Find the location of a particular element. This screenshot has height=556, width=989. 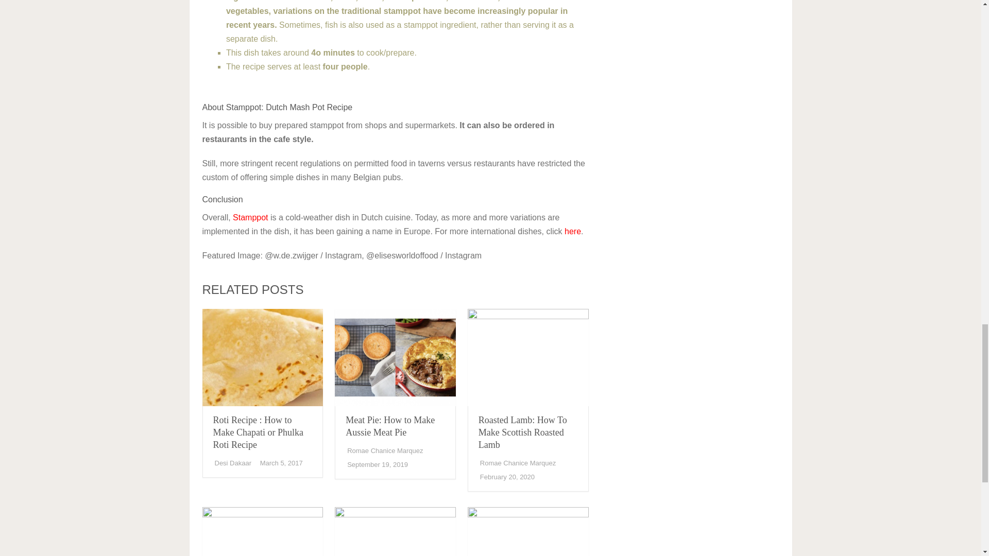

Roti Recipe : How to Make Chapati or Phulka Roti Recipe is located at coordinates (259, 432).